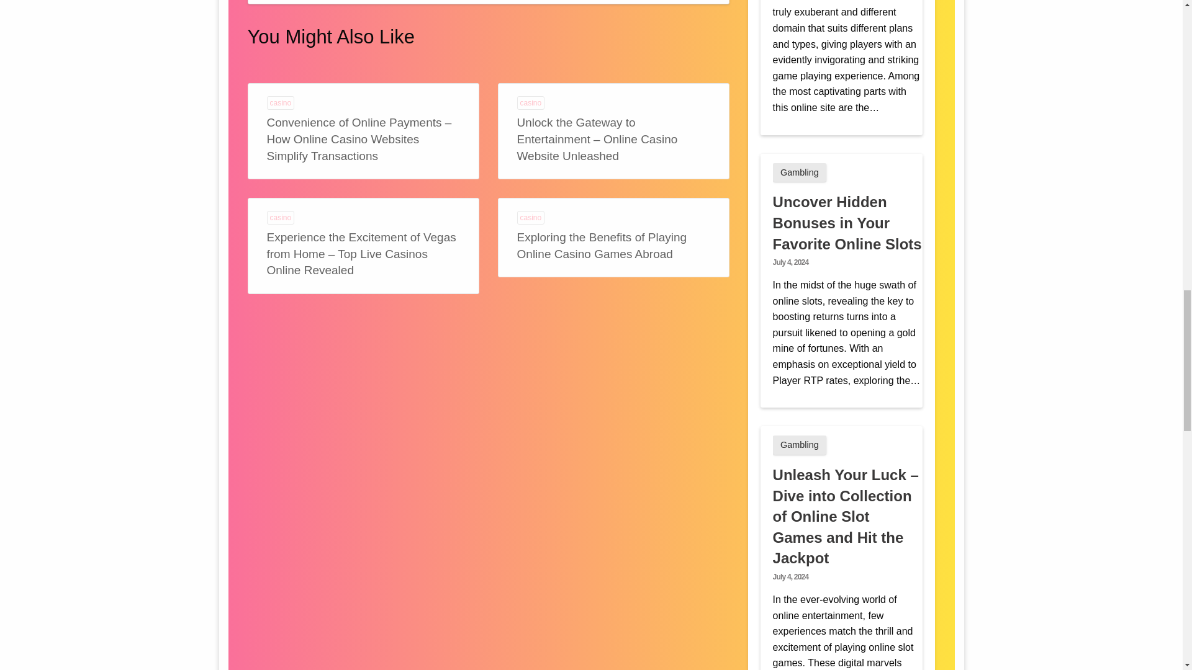 The image size is (1192, 670). What do you see at coordinates (531, 103) in the screenshot?
I see `casino` at bounding box center [531, 103].